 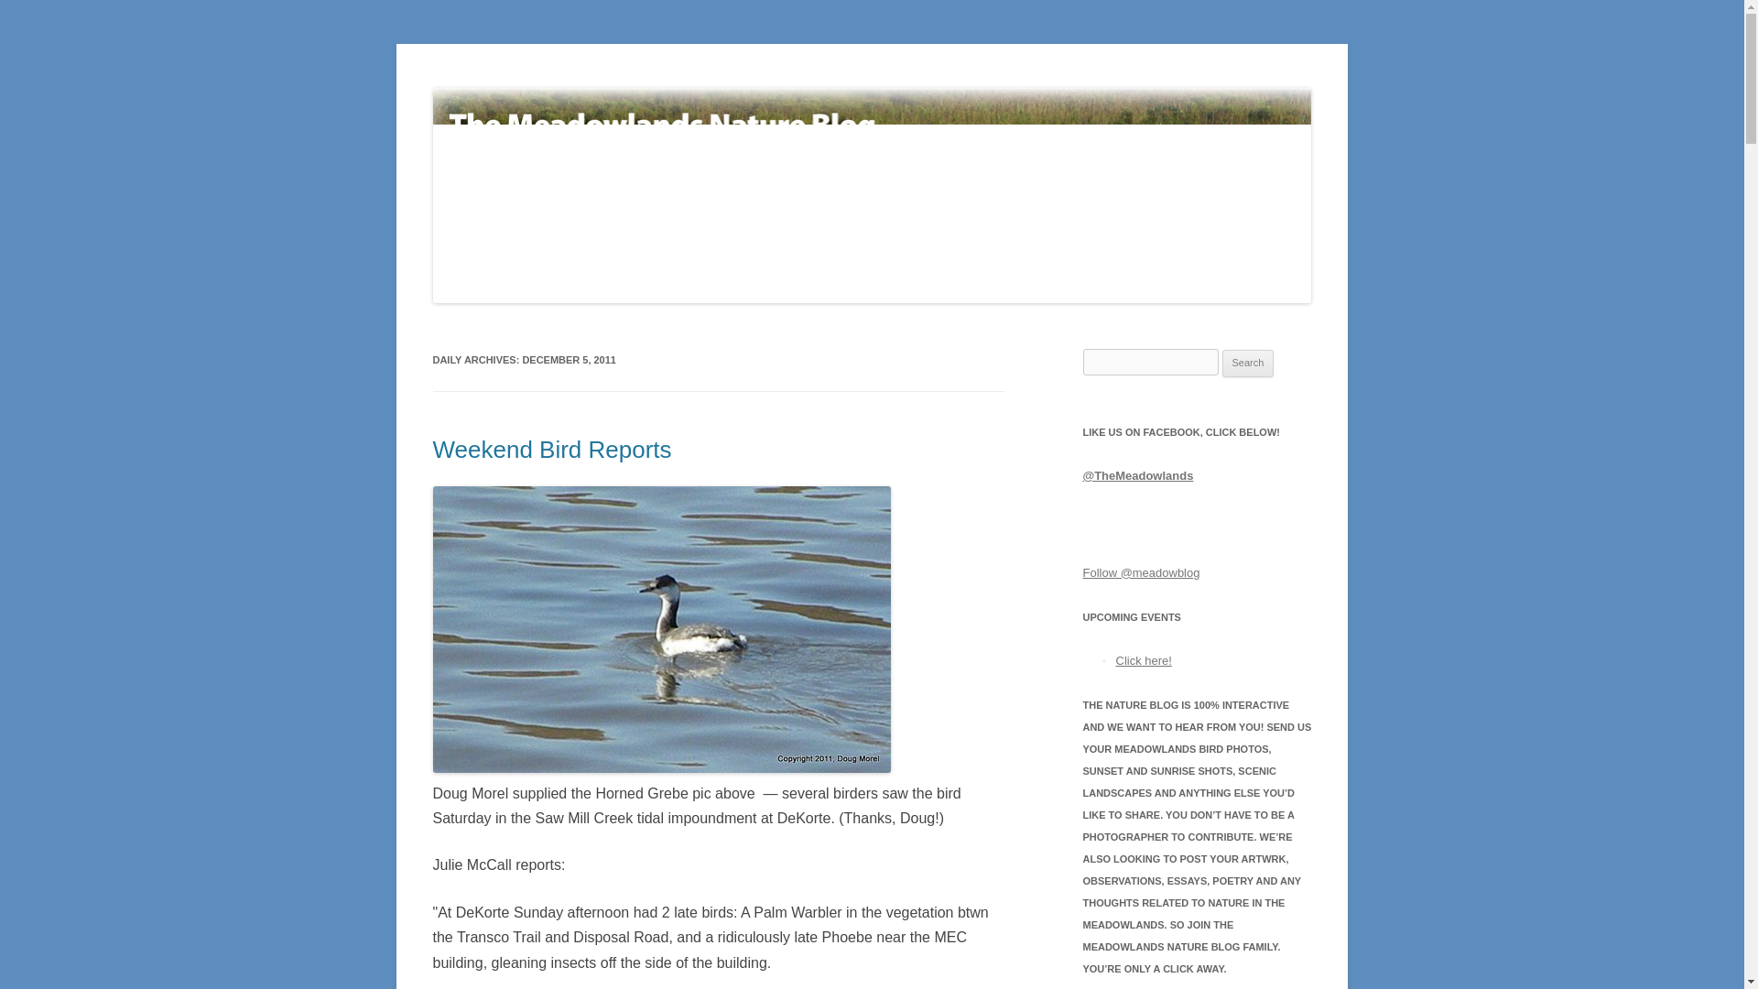 What do you see at coordinates (1248, 363) in the screenshot?
I see `Search` at bounding box center [1248, 363].